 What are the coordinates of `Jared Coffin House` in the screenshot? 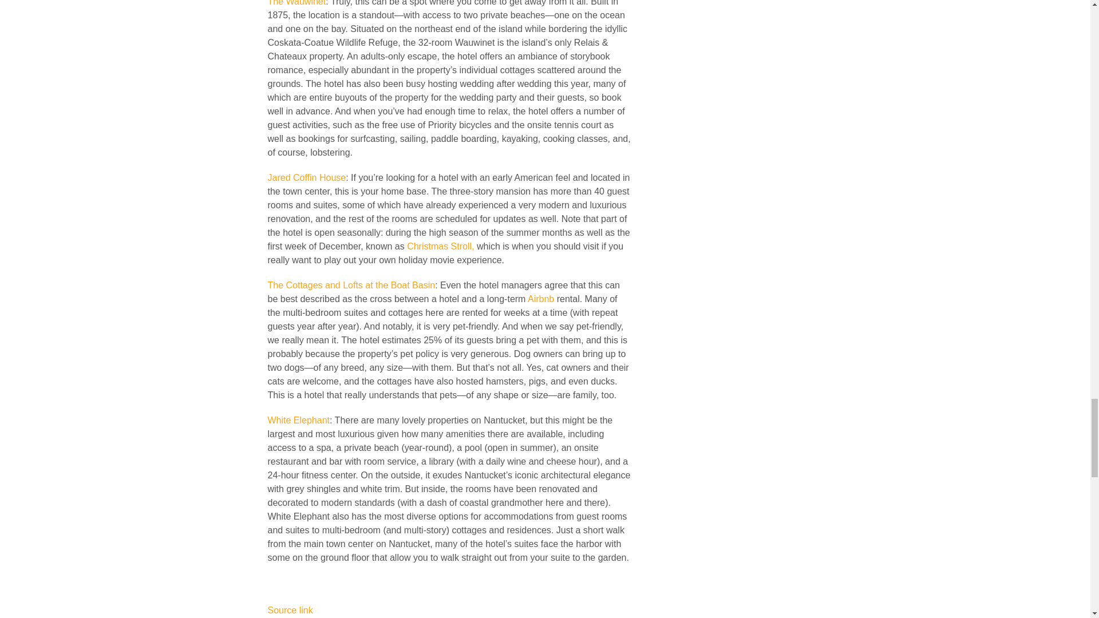 It's located at (307, 177).